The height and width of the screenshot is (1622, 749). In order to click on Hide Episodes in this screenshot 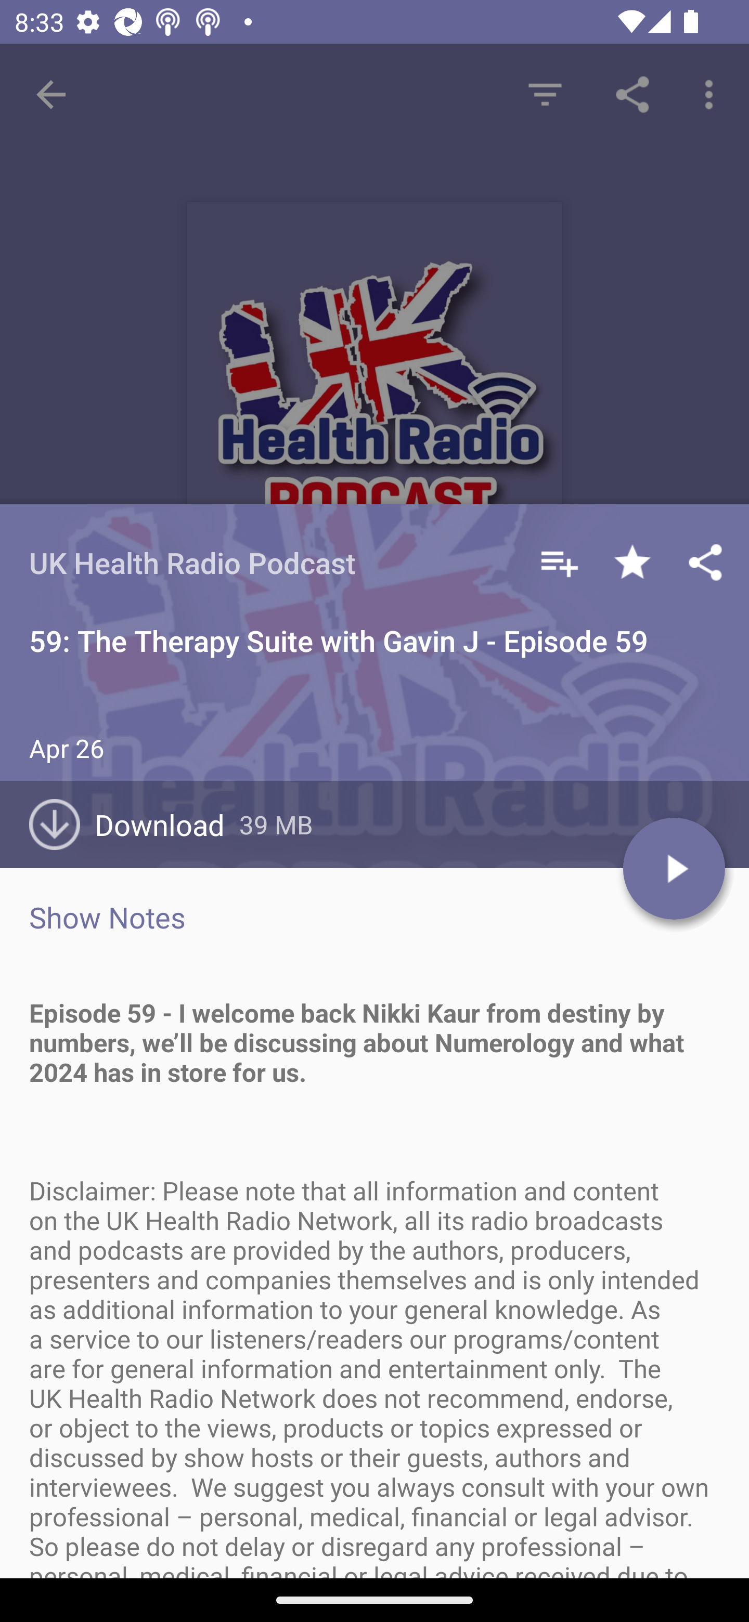, I will do `click(545, 94)`.